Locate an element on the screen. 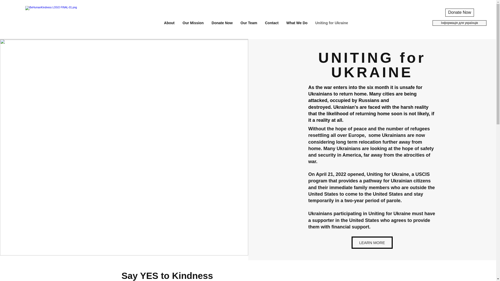  Uniting for Ukraine is located at coordinates (332, 23).